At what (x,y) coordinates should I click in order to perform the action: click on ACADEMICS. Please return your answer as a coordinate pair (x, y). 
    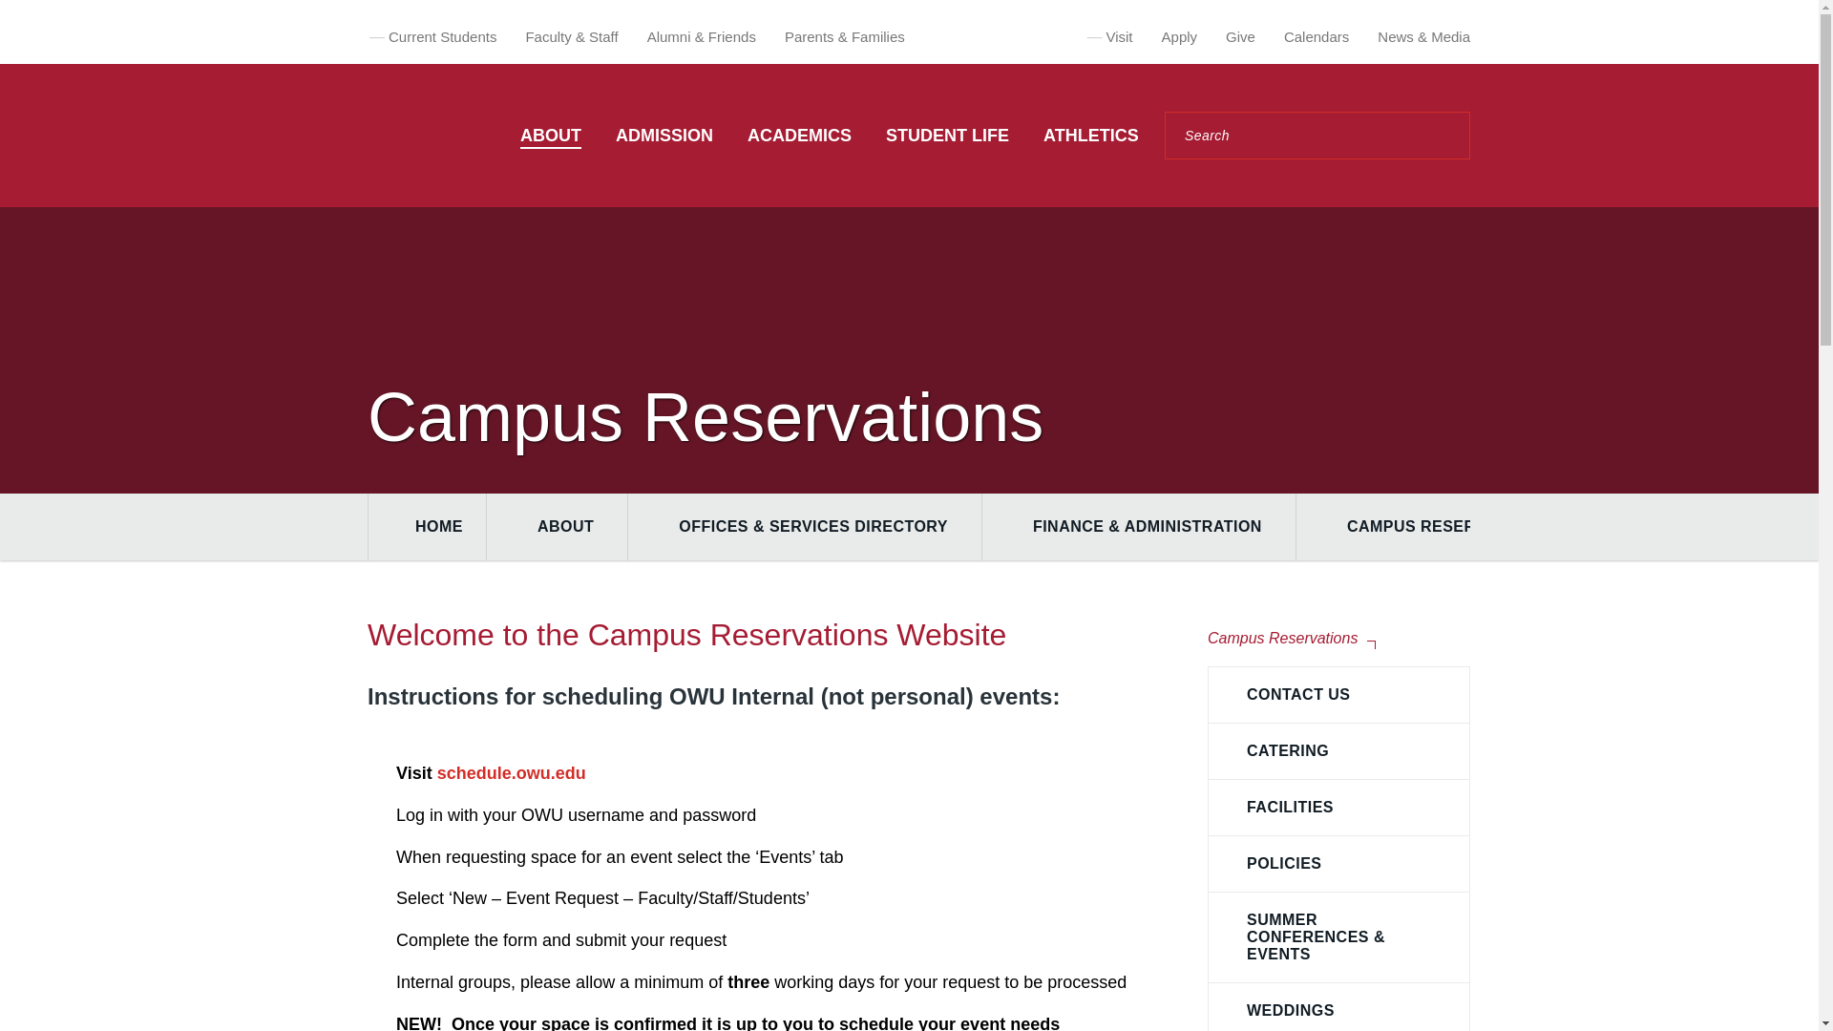
    Looking at the image, I should click on (799, 136).